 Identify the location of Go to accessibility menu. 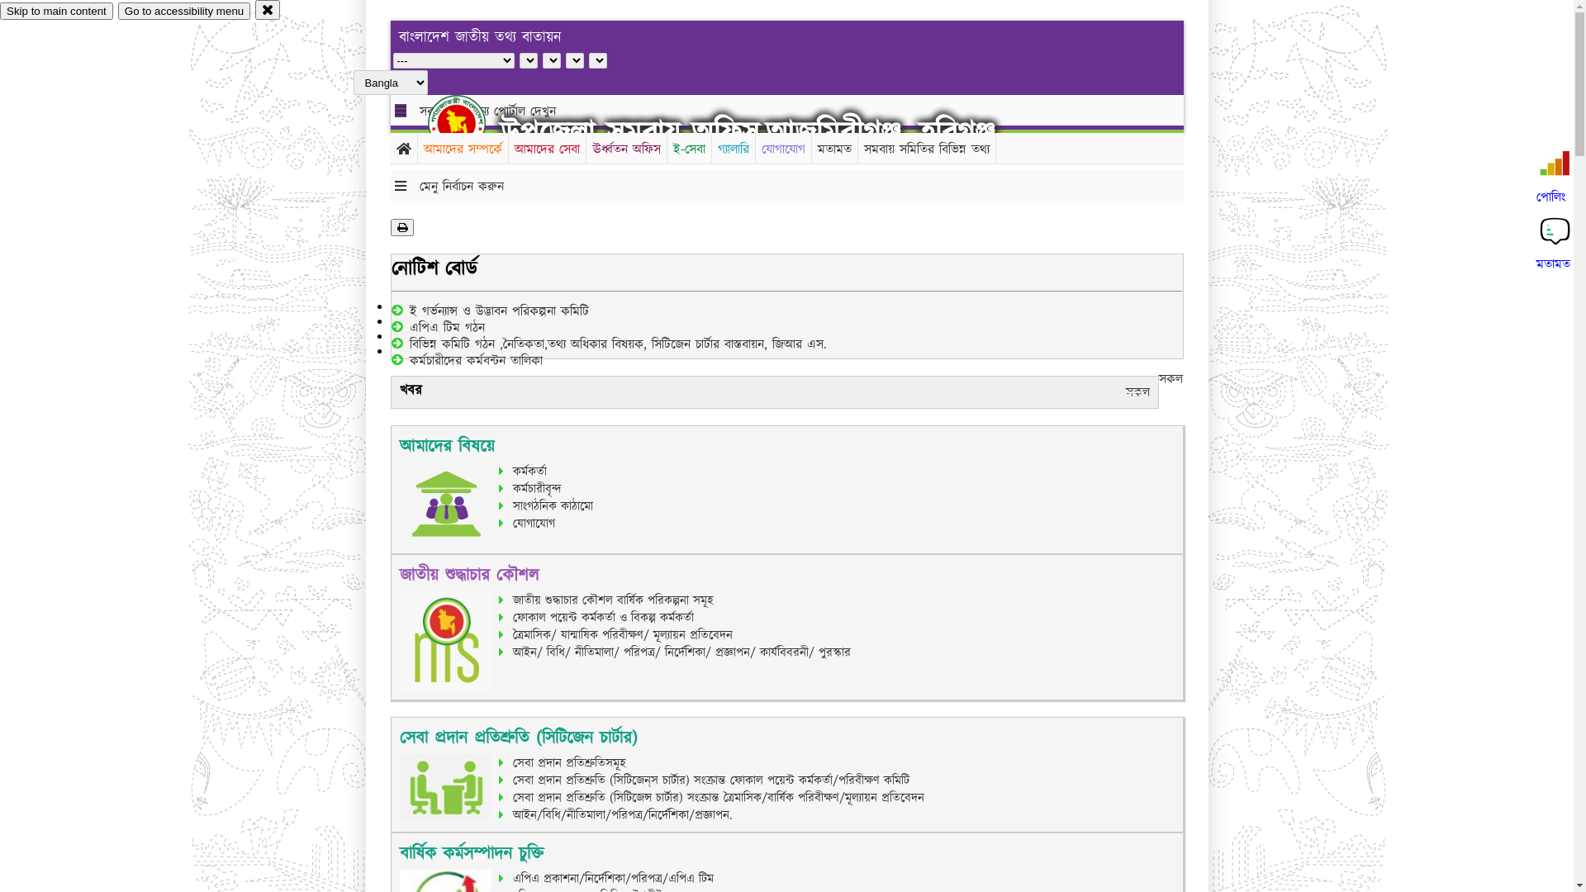
(184, 12).